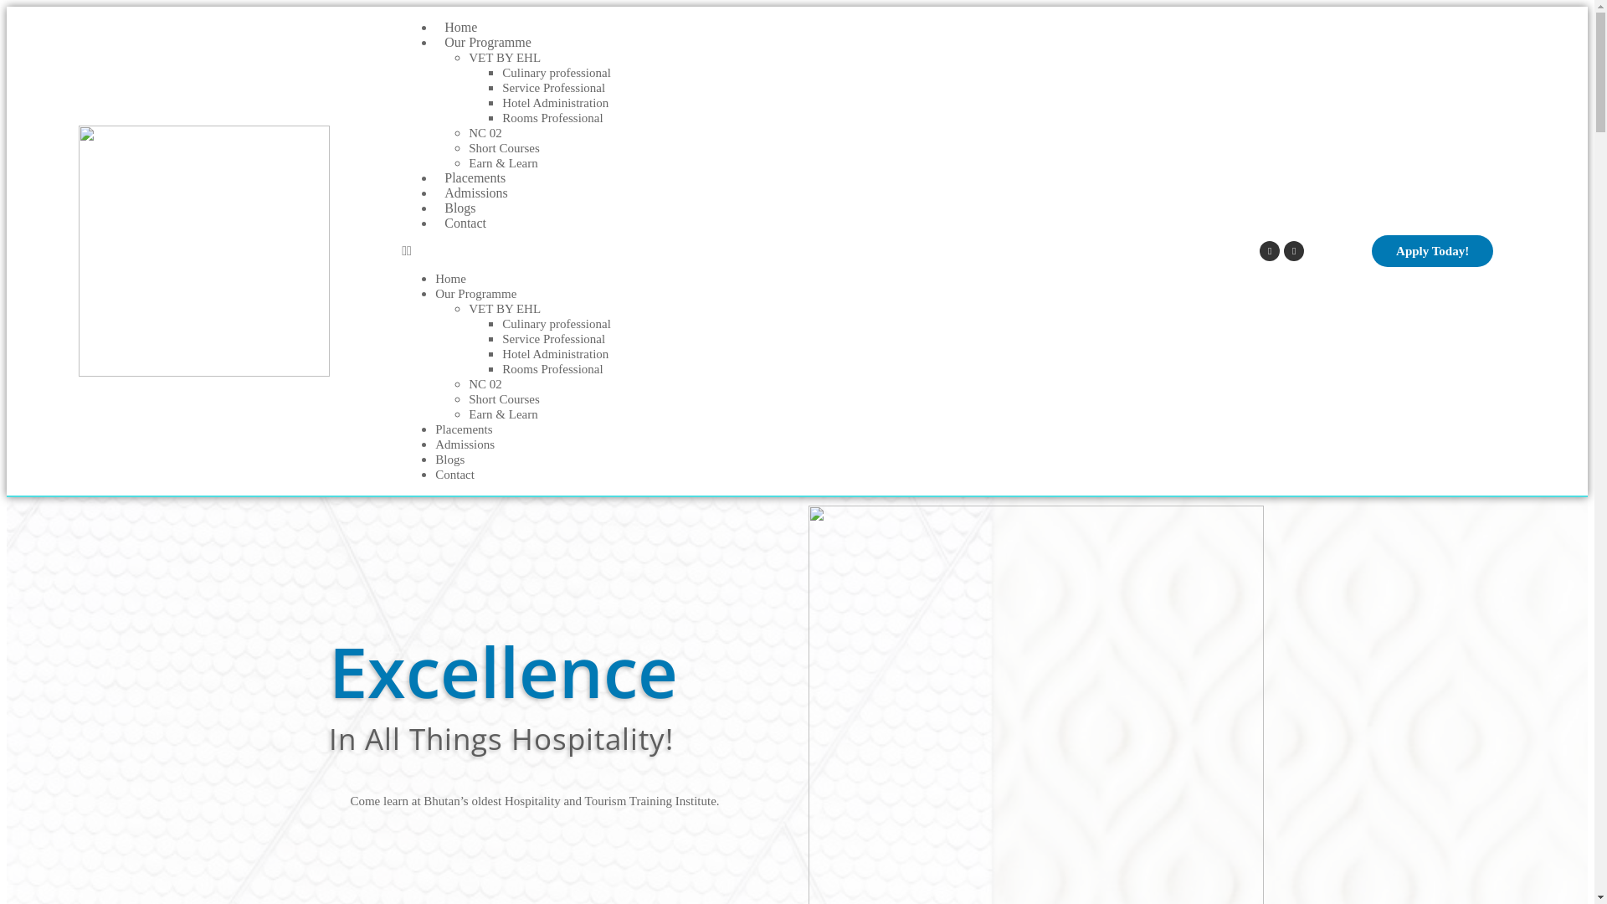  What do you see at coordinates (505, 58) in the screenshot?
I see `VET BY EHL` at bounding box center [505, 58].